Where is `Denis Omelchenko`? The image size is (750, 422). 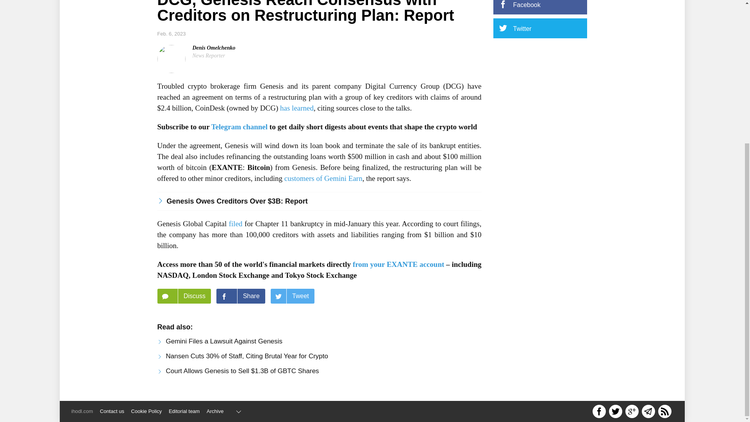
Denis Omelchenko is located at coordinates (213, 48).